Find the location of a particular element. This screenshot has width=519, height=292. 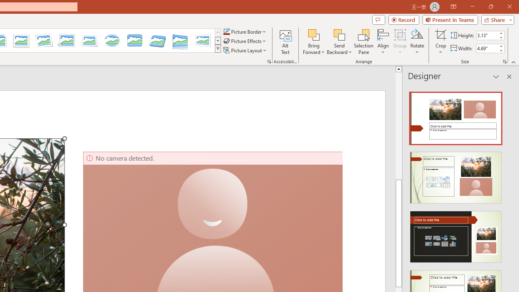

Rotate is located at coordinates (417, 41).